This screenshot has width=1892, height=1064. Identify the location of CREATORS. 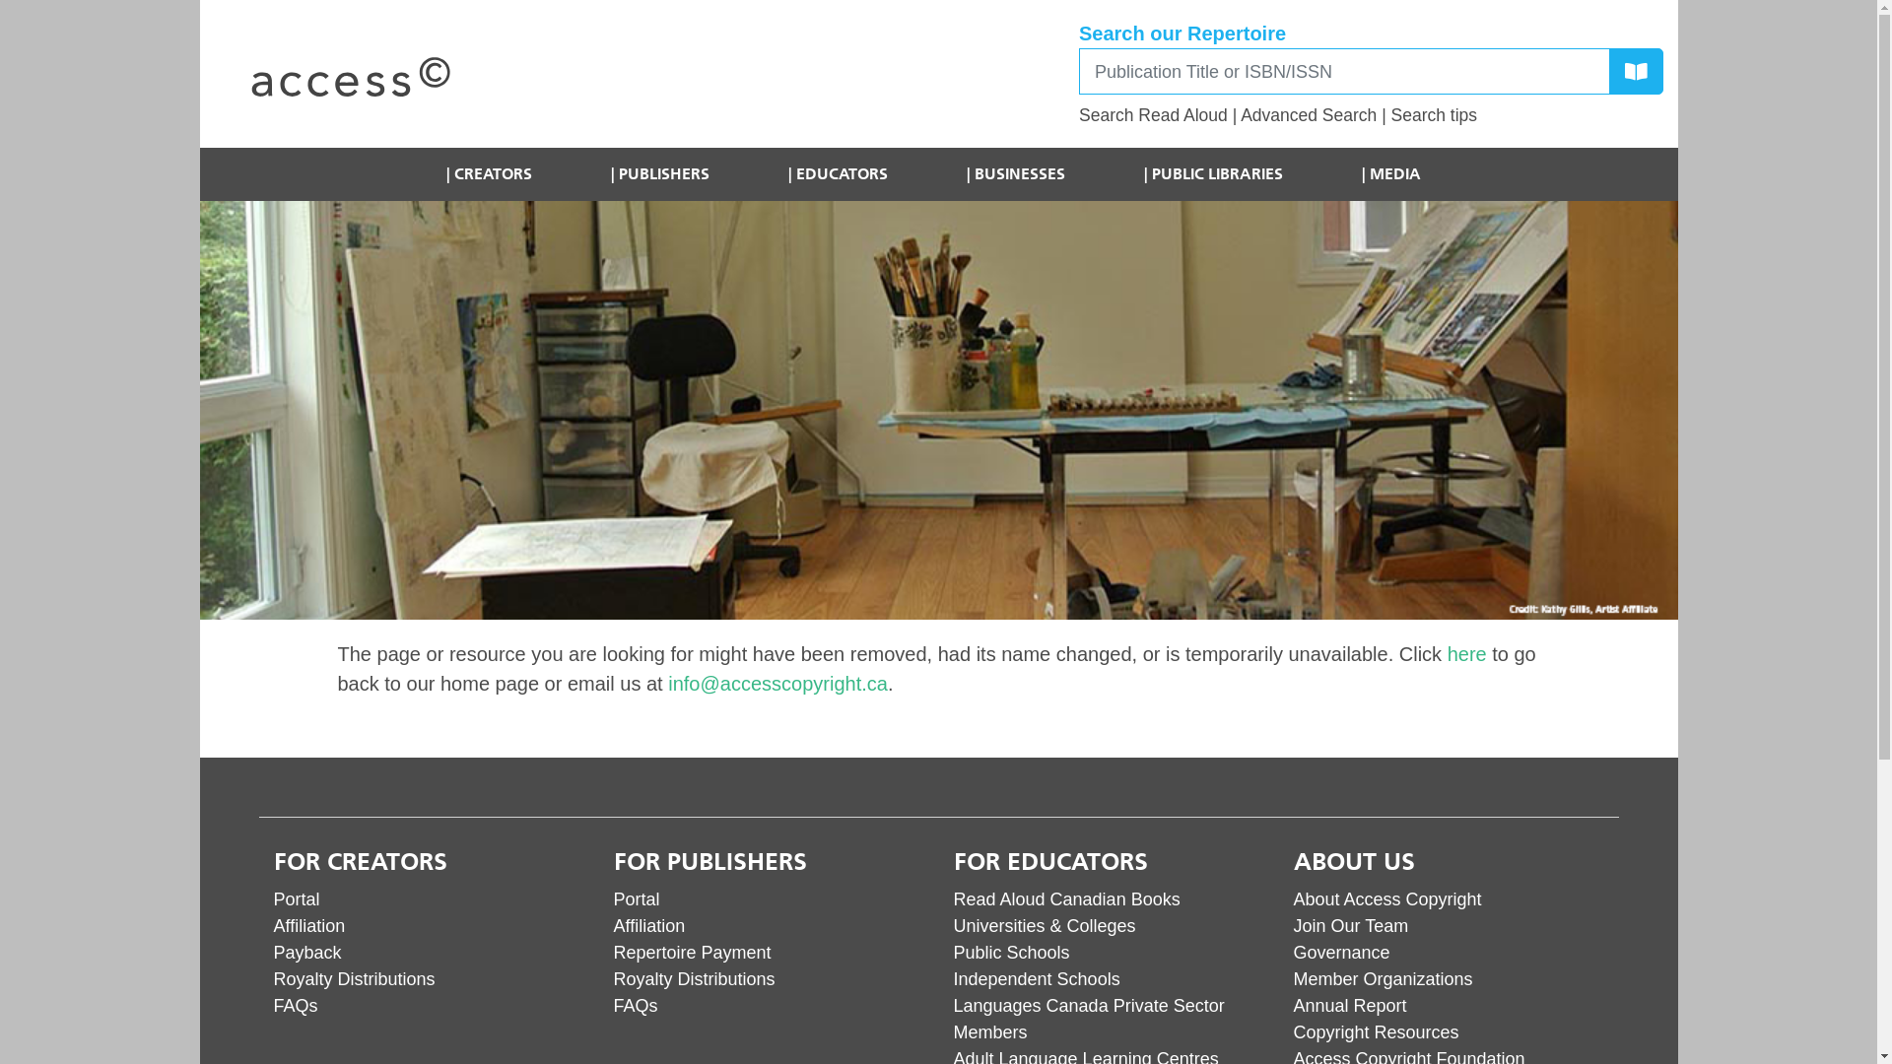
(489, 174).